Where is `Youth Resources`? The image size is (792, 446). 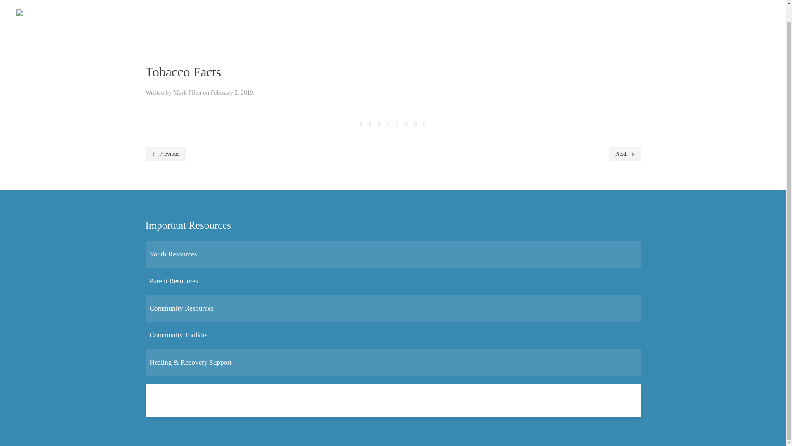
Youth Resources is located at coordinates (173, 254).